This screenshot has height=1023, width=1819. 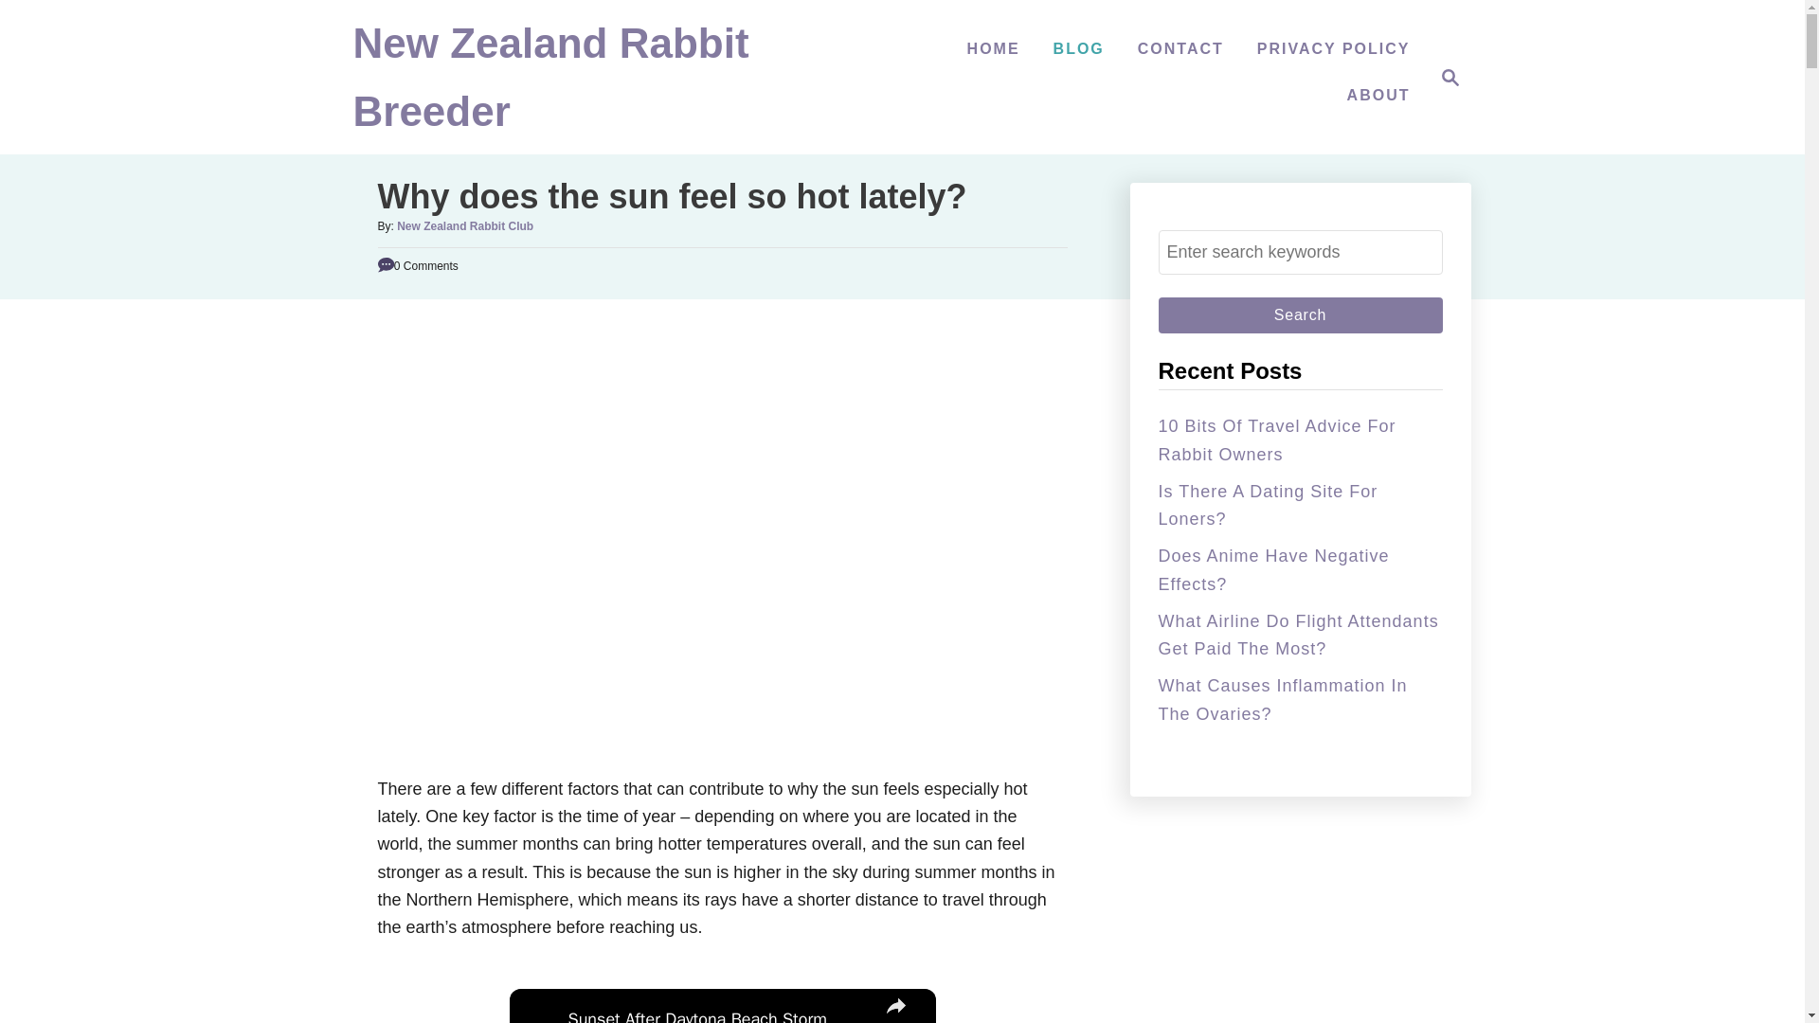 I want to click on ABOUT, so click(x=1444, y=78).